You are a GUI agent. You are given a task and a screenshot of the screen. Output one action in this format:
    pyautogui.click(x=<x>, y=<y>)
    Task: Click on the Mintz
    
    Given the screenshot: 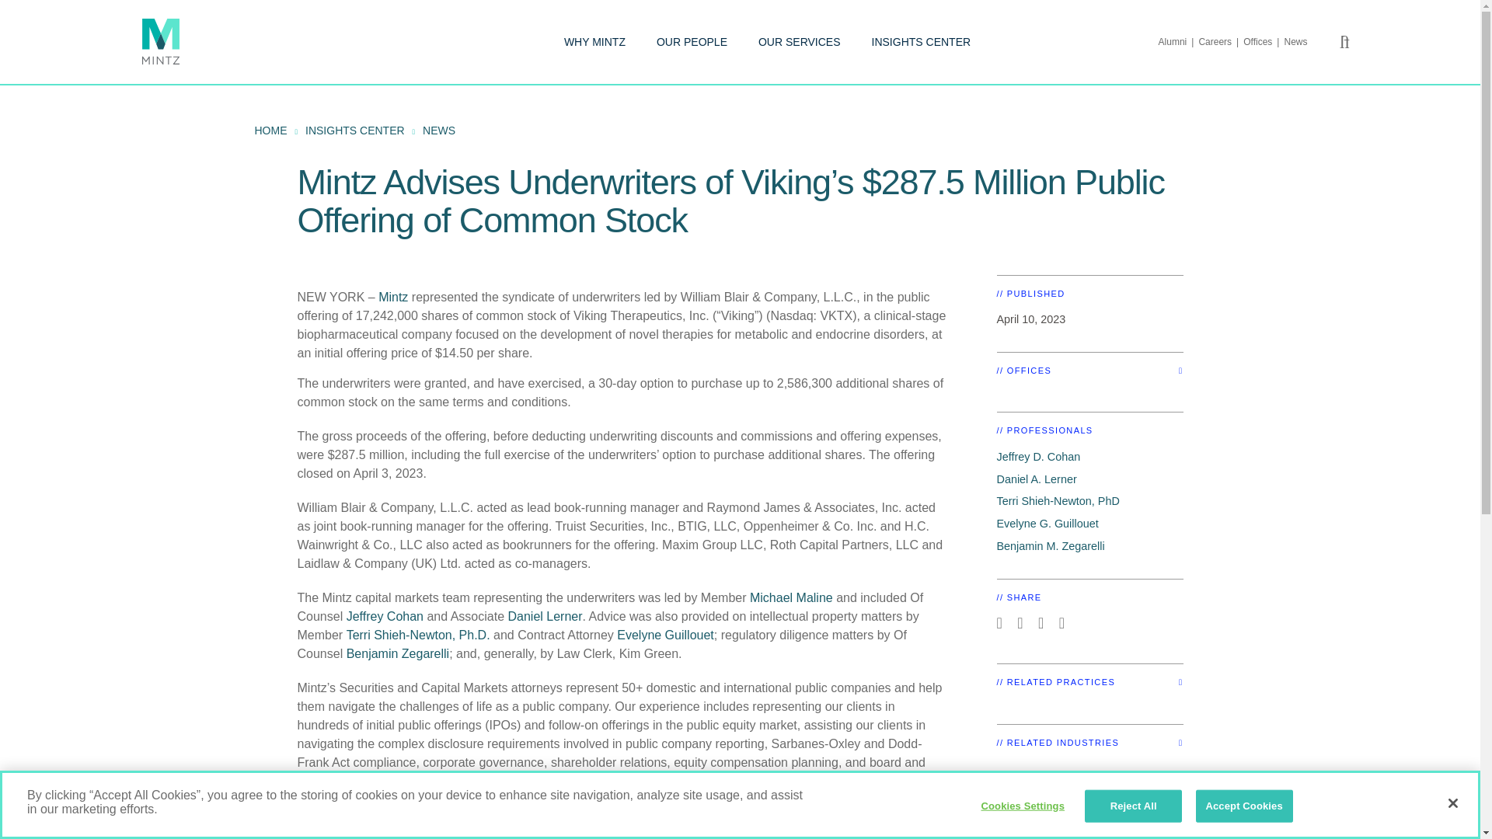 What is the action you would take?
    pyautogui.click(x=393, y=297)
    